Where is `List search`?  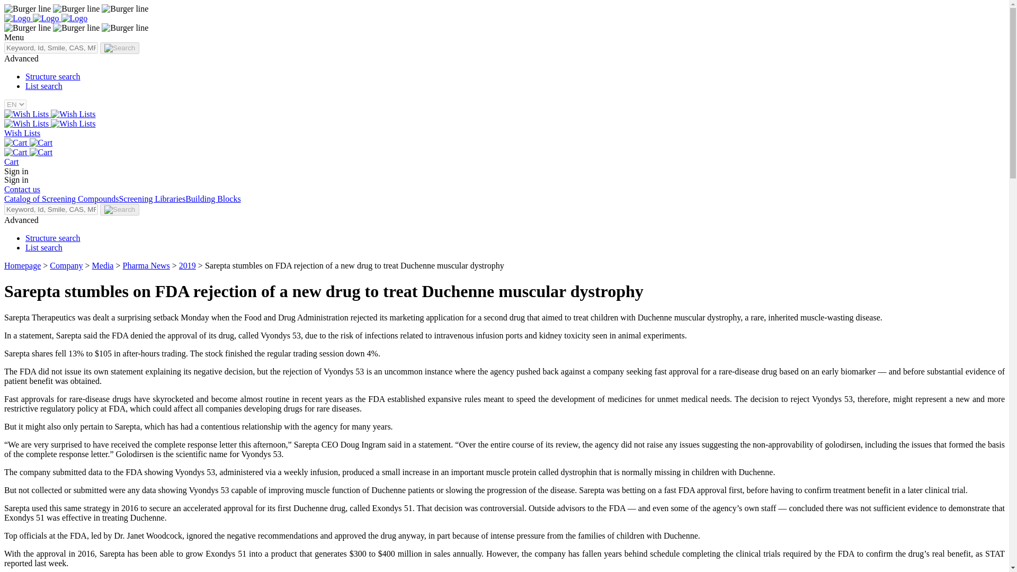 List search is located at coordinates (43, 86).